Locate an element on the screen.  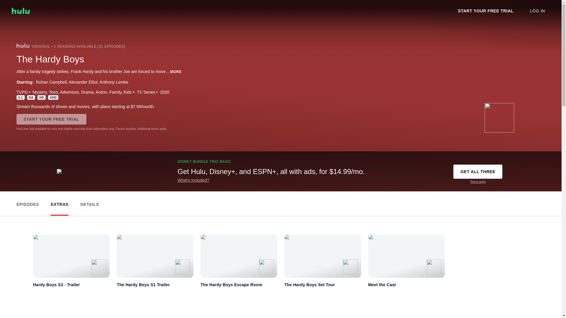
Terms apply is located at coordinates (478, 182).